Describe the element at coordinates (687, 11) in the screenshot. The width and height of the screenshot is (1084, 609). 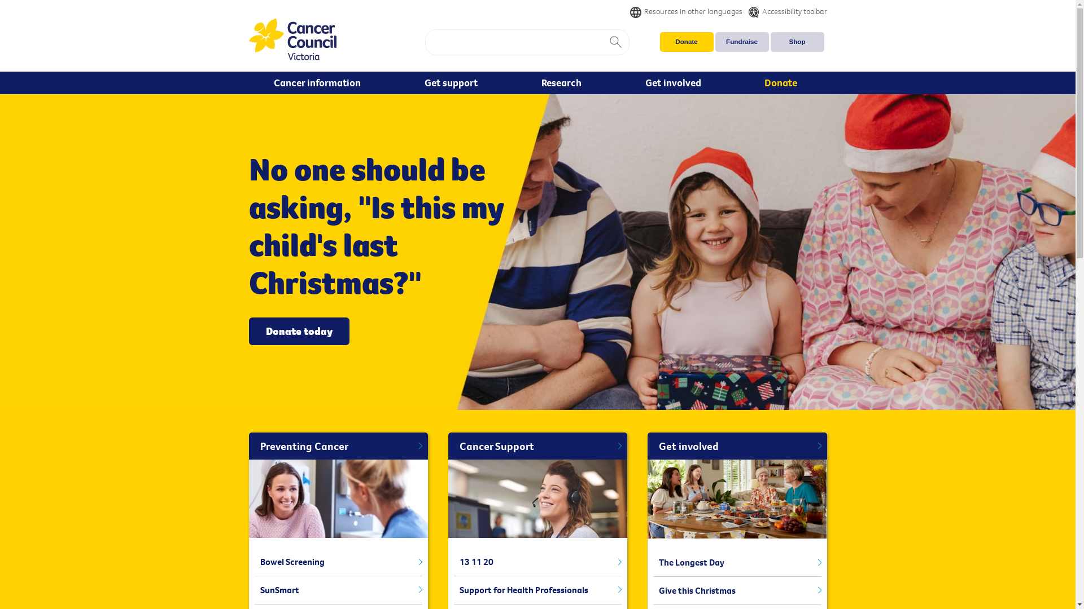
I see `Resources in other languages` at that location.